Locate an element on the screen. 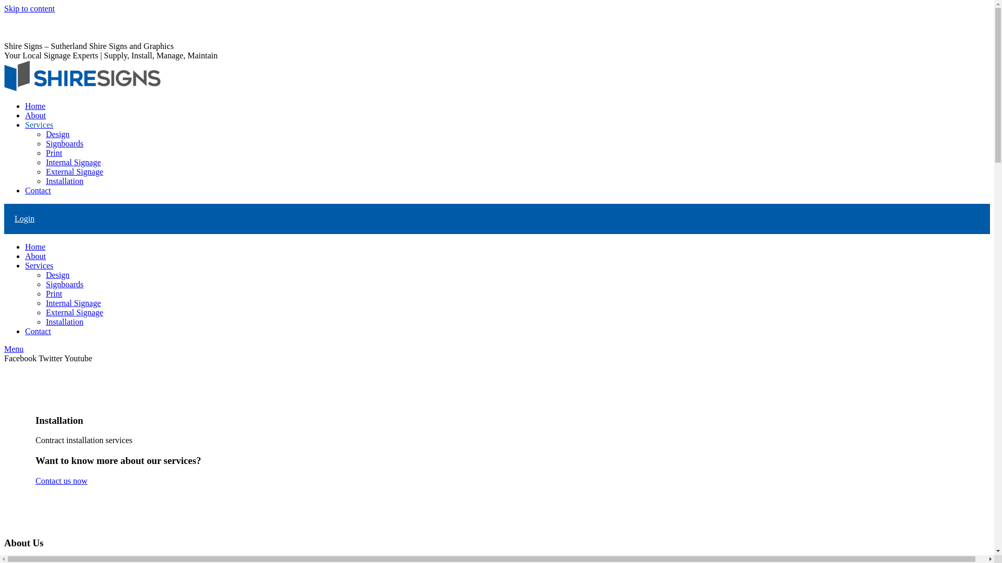 The image size is (1002, 563). Services is located at coordinates (39, 125).